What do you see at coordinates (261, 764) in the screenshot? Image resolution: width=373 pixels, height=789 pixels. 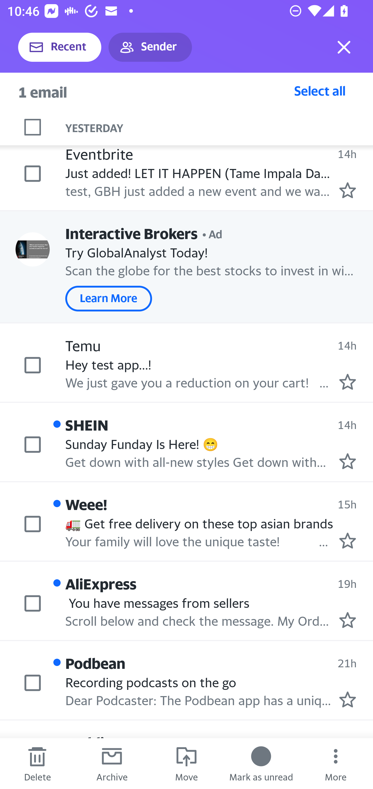 I see `Mark as unread` at bounding box center [261, 764].